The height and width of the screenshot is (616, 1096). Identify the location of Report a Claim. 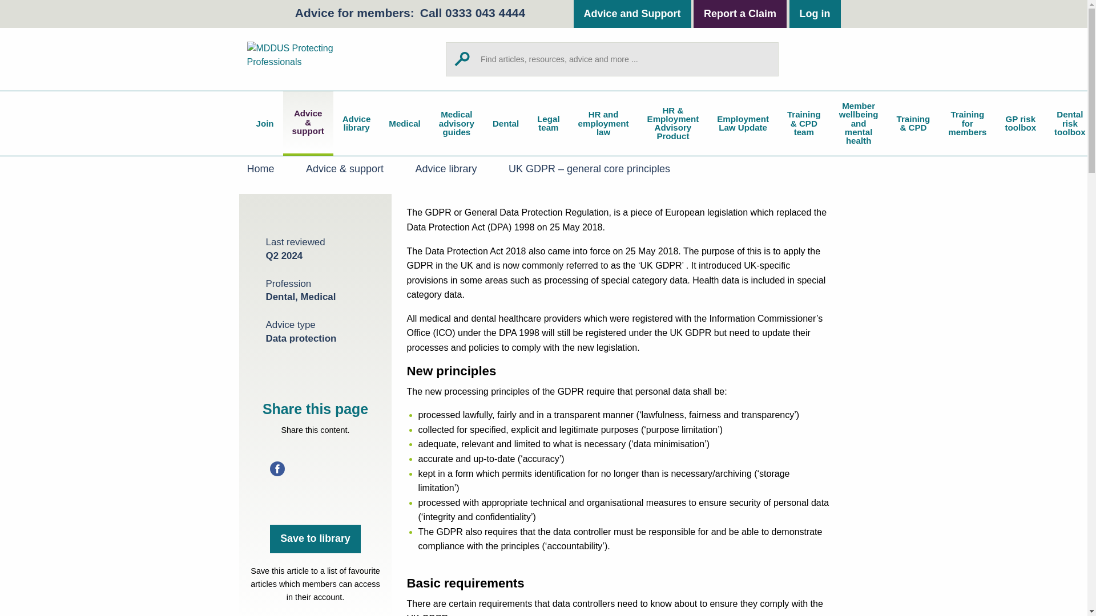
(740, 14).